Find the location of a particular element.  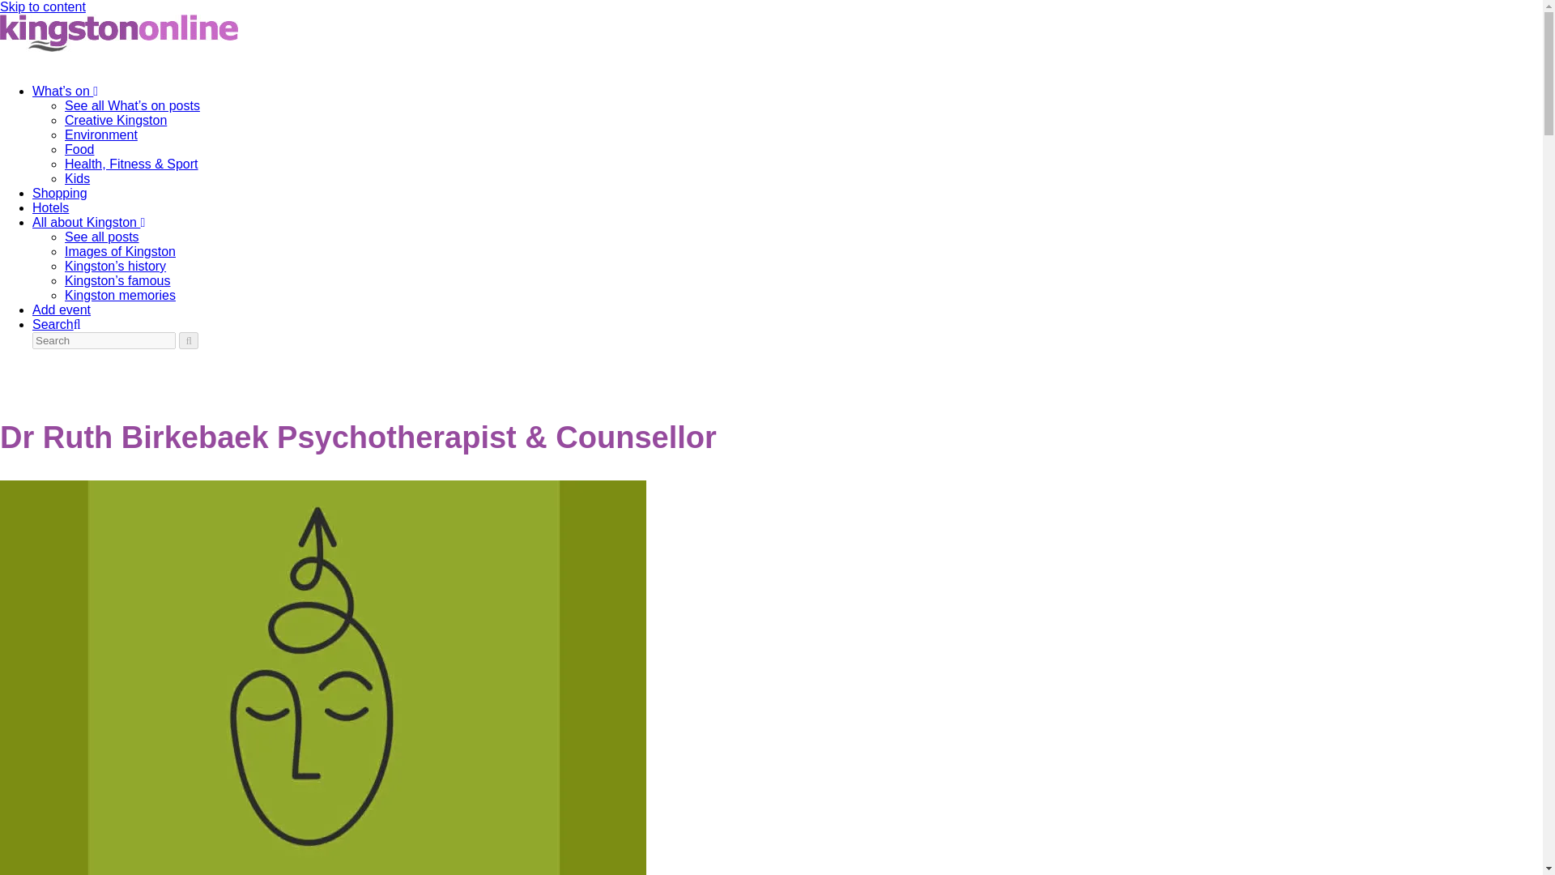

Skip to content is located at coordinates (42, 6).